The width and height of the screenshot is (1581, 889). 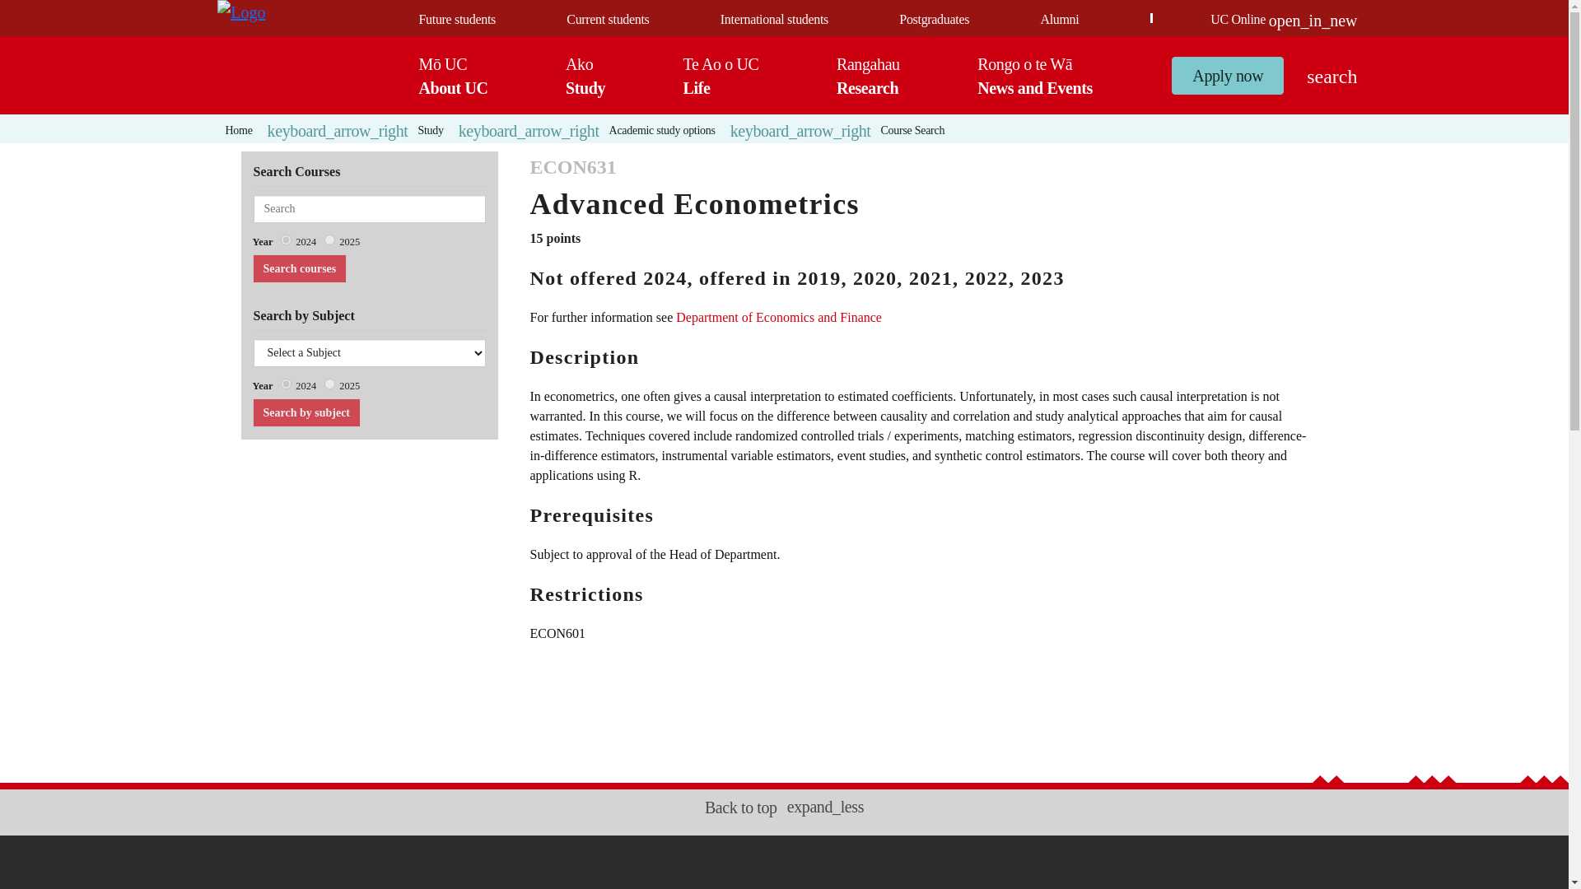 What do you see at coordinates (286, 240) in the screenshot?
I see `2024` at bounding box center [286, 240].